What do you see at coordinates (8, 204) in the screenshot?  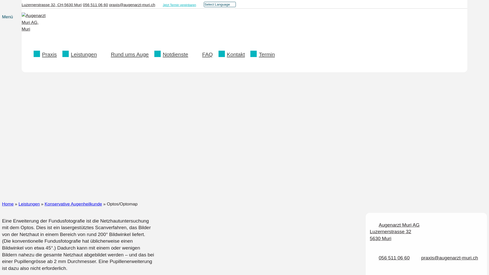 I see `Home` at bounding box center [8, 204].